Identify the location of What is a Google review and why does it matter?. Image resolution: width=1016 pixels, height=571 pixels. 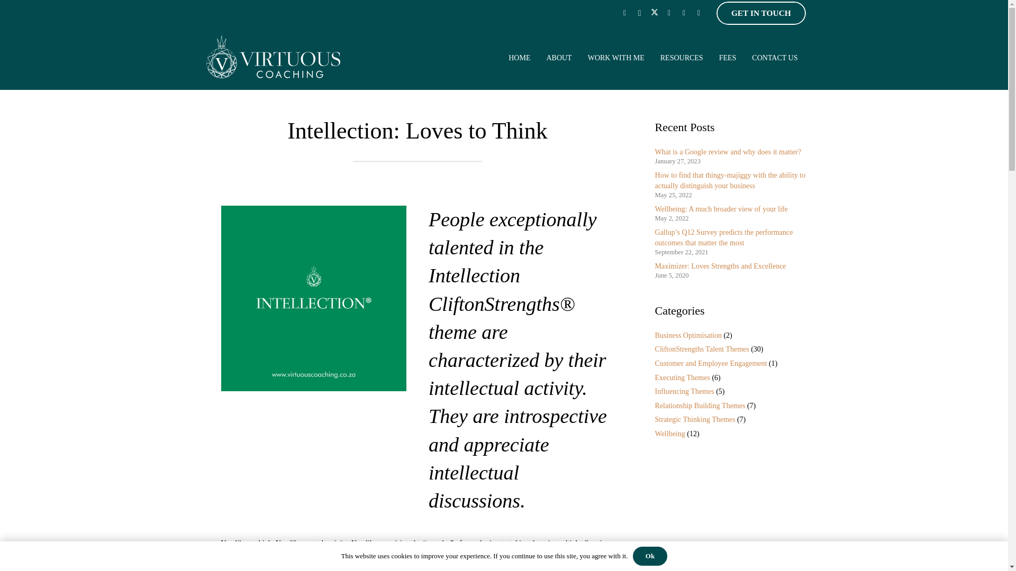
(728, 151).